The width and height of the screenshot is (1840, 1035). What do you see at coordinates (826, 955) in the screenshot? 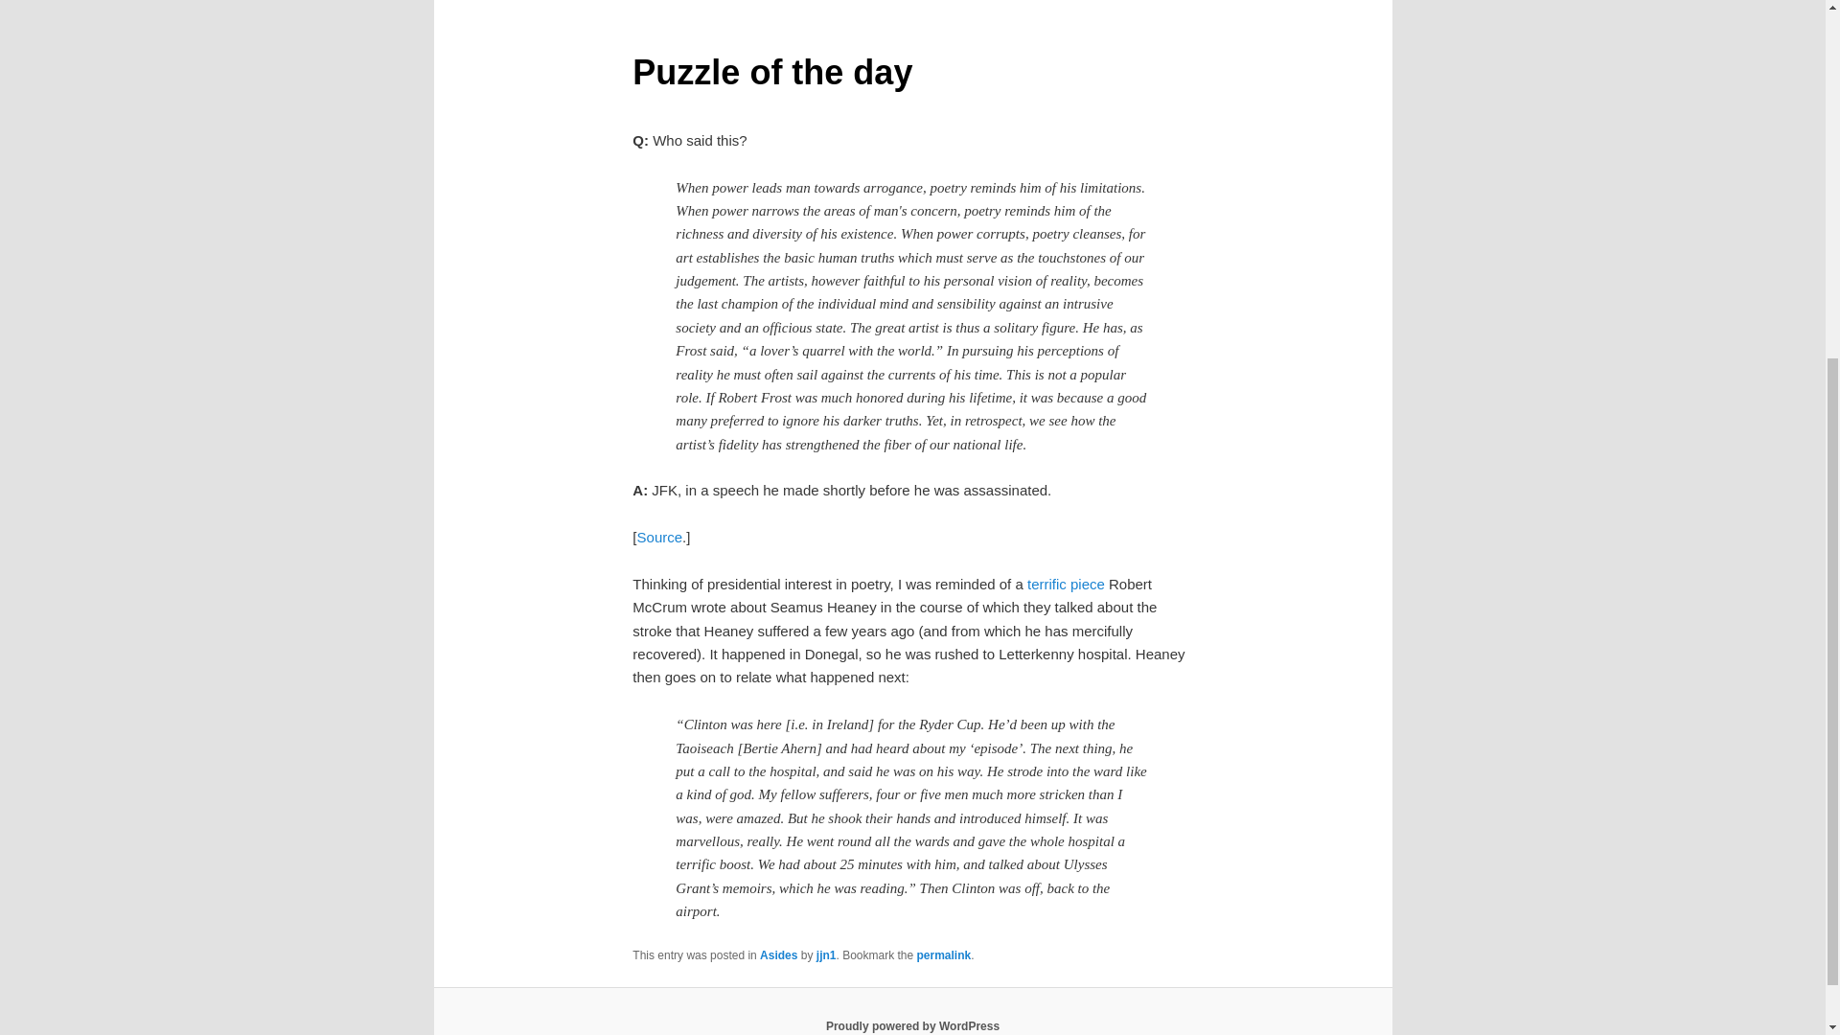
I see `jjn1` at bounding box center [826, 955].